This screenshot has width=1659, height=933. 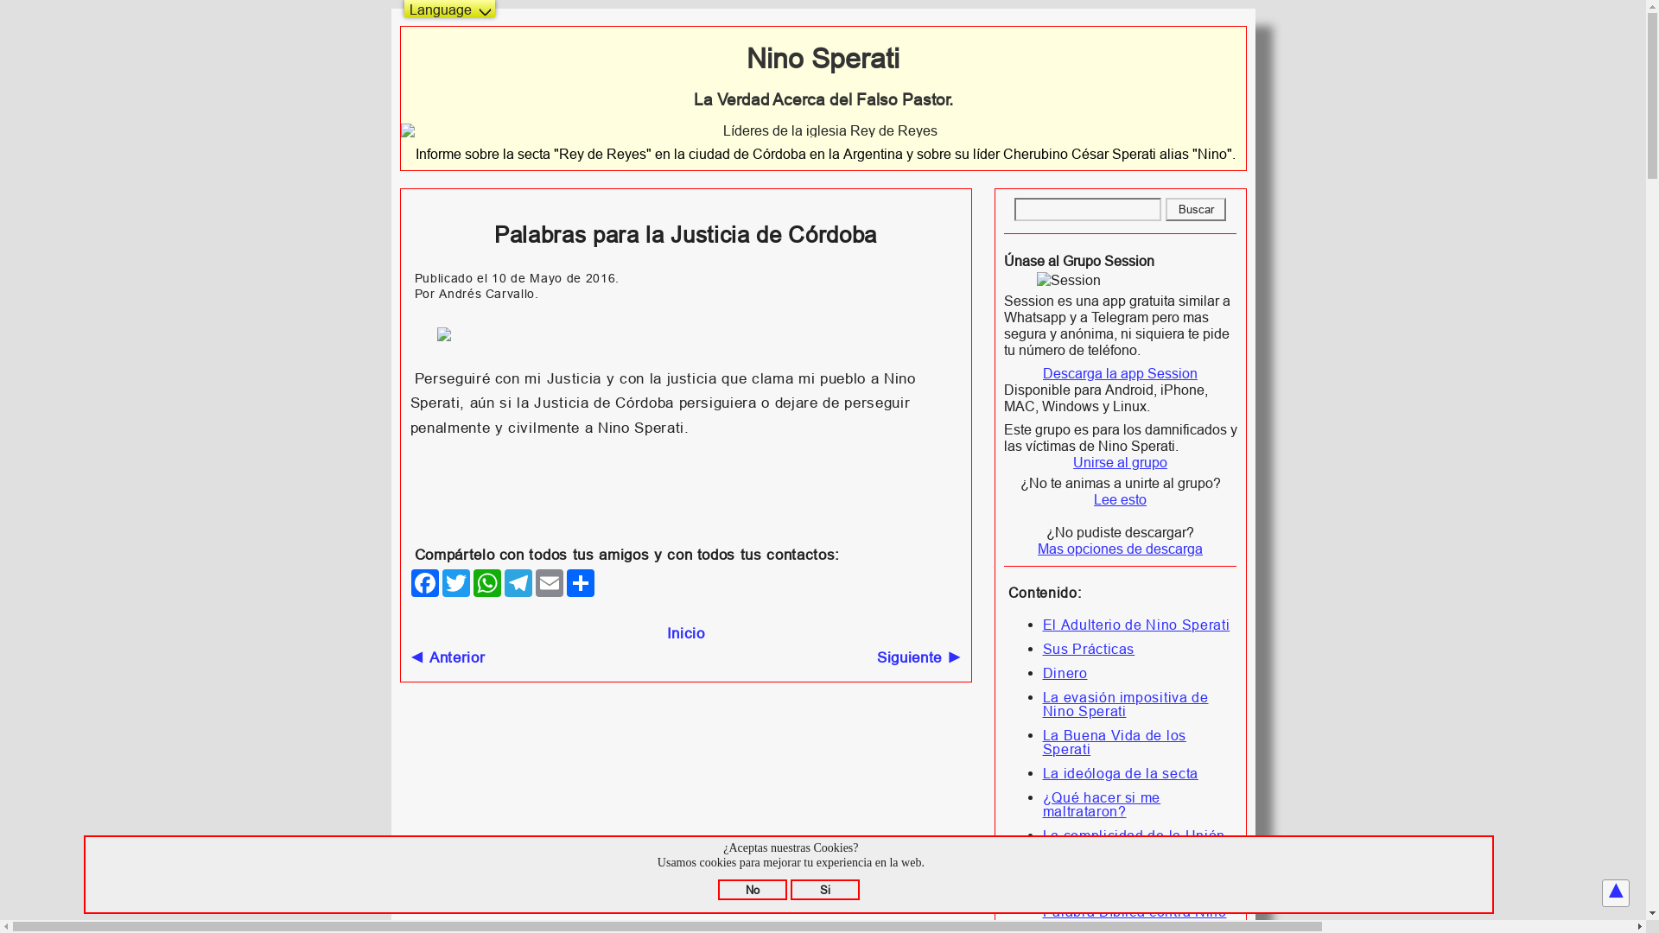 I want to click on Nino Sperati
La Verdad Acerca del Falso Pastor., so click(x=823, y=76).